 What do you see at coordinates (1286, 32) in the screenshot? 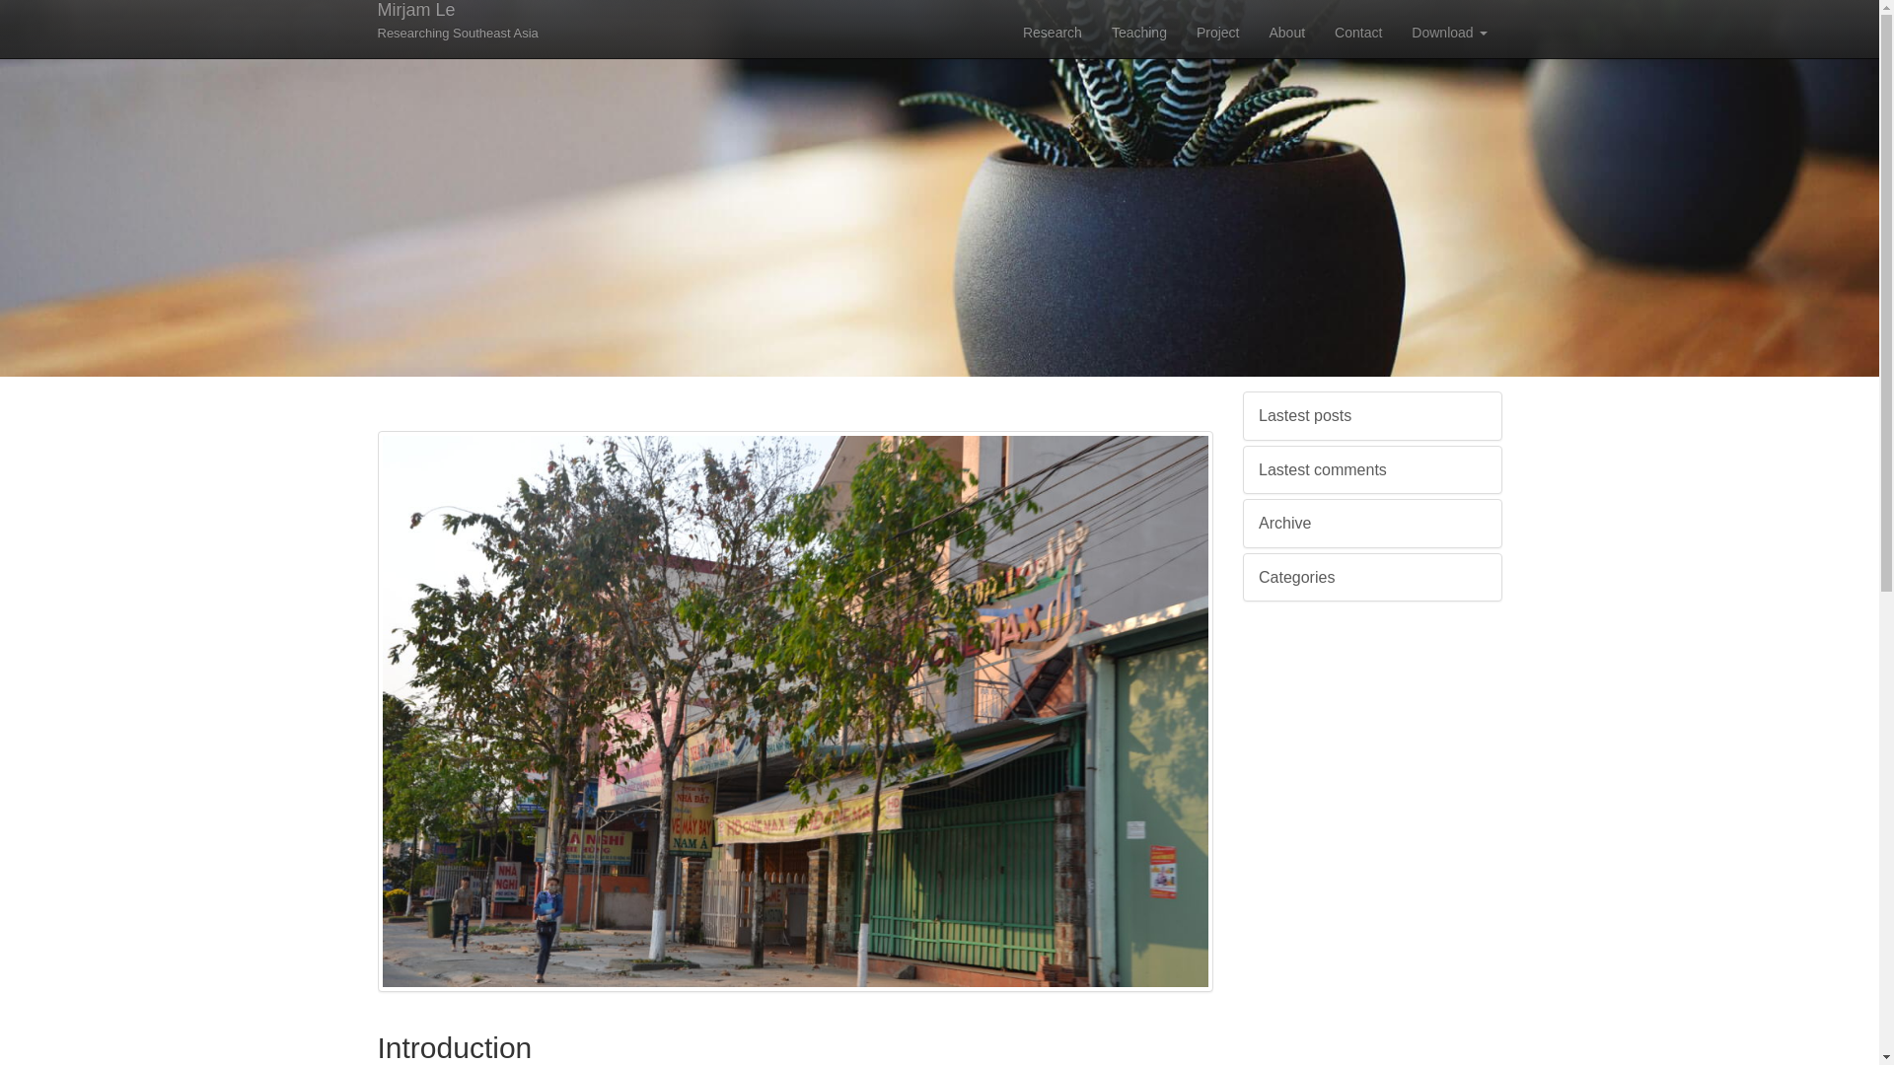
I see `About` at bounding box center [1286, 32].